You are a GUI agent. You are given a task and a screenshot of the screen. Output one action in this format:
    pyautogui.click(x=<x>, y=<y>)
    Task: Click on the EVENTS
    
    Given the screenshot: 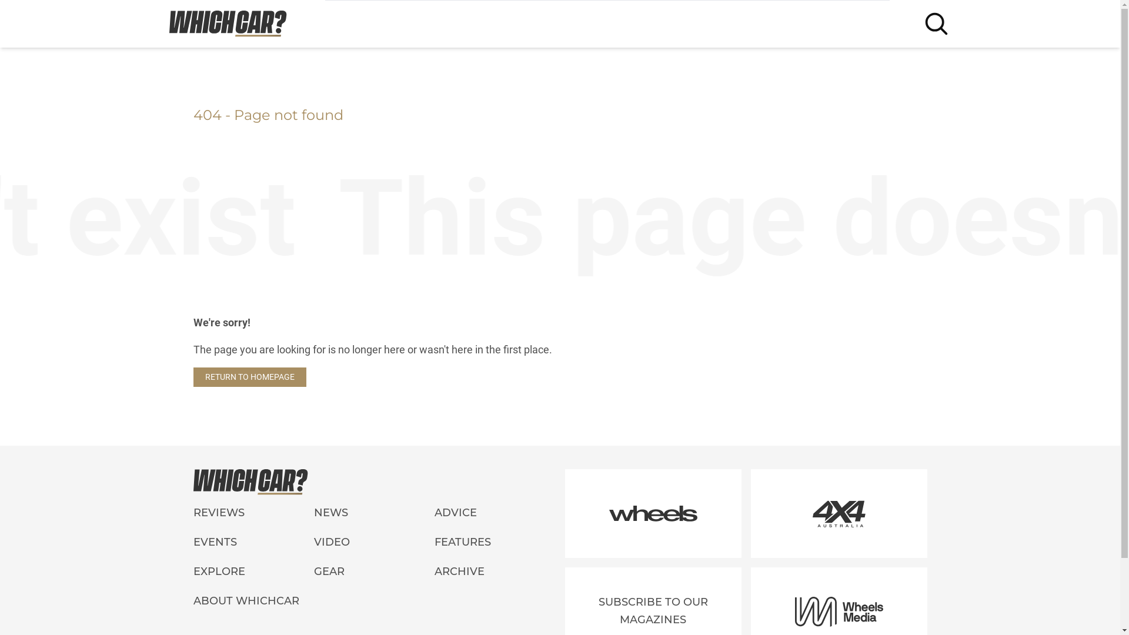 What is the action you would take?
    pyautogui.click(x=253, y=543)
    